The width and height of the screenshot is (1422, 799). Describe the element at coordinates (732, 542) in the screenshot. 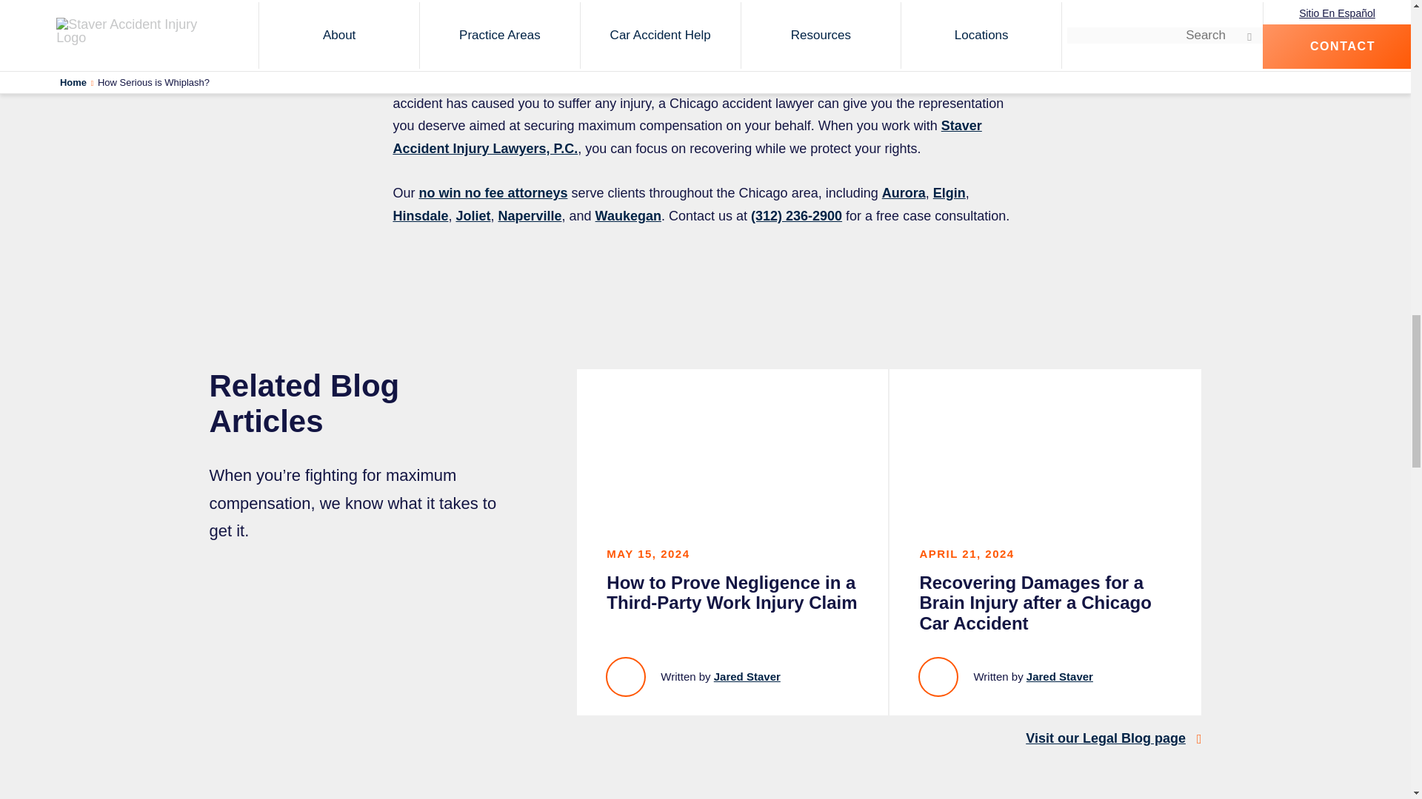

I see `How to Prove Negligence in a Third-Party Work Injury Claim` at that location.